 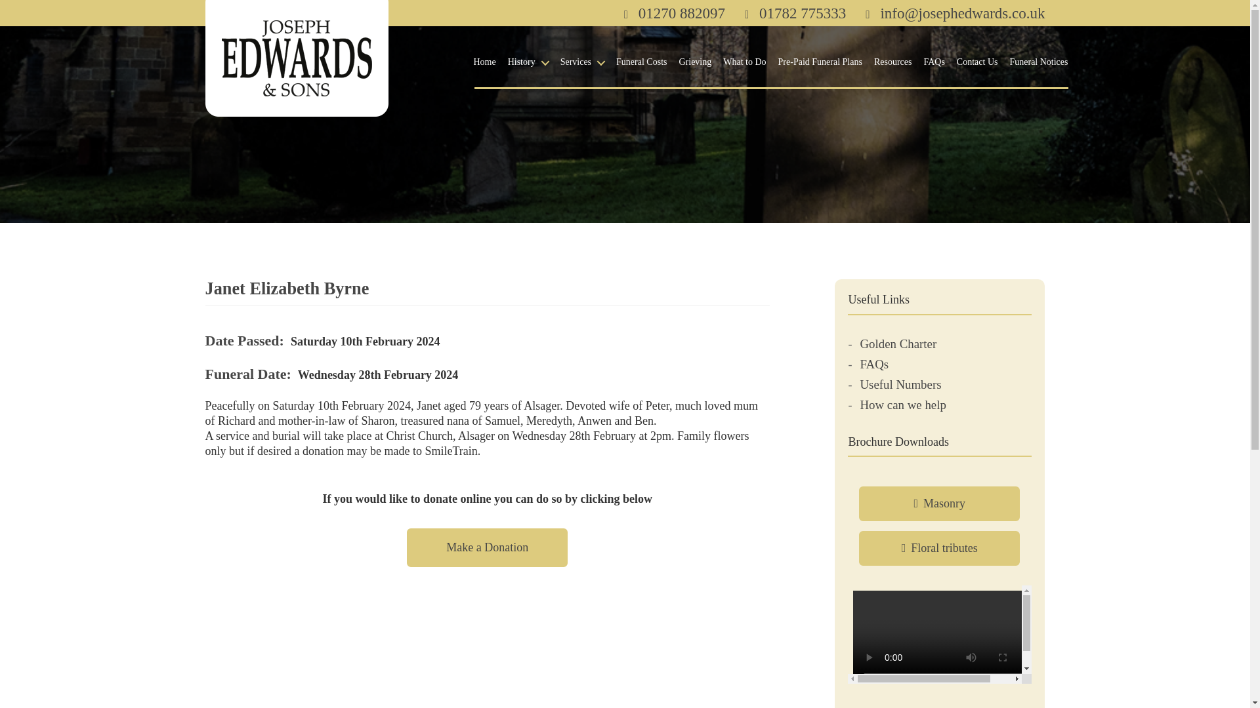 I want to click on Resources, so click(x=893, y=62).